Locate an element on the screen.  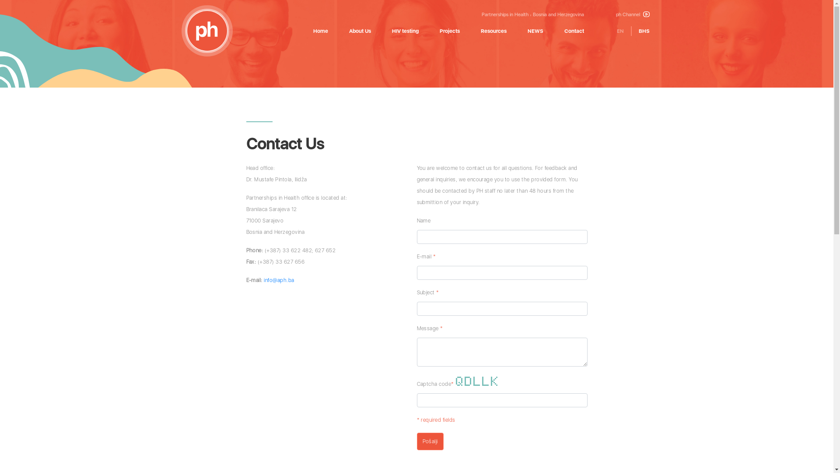
EN is located at coordinates (620, 31).